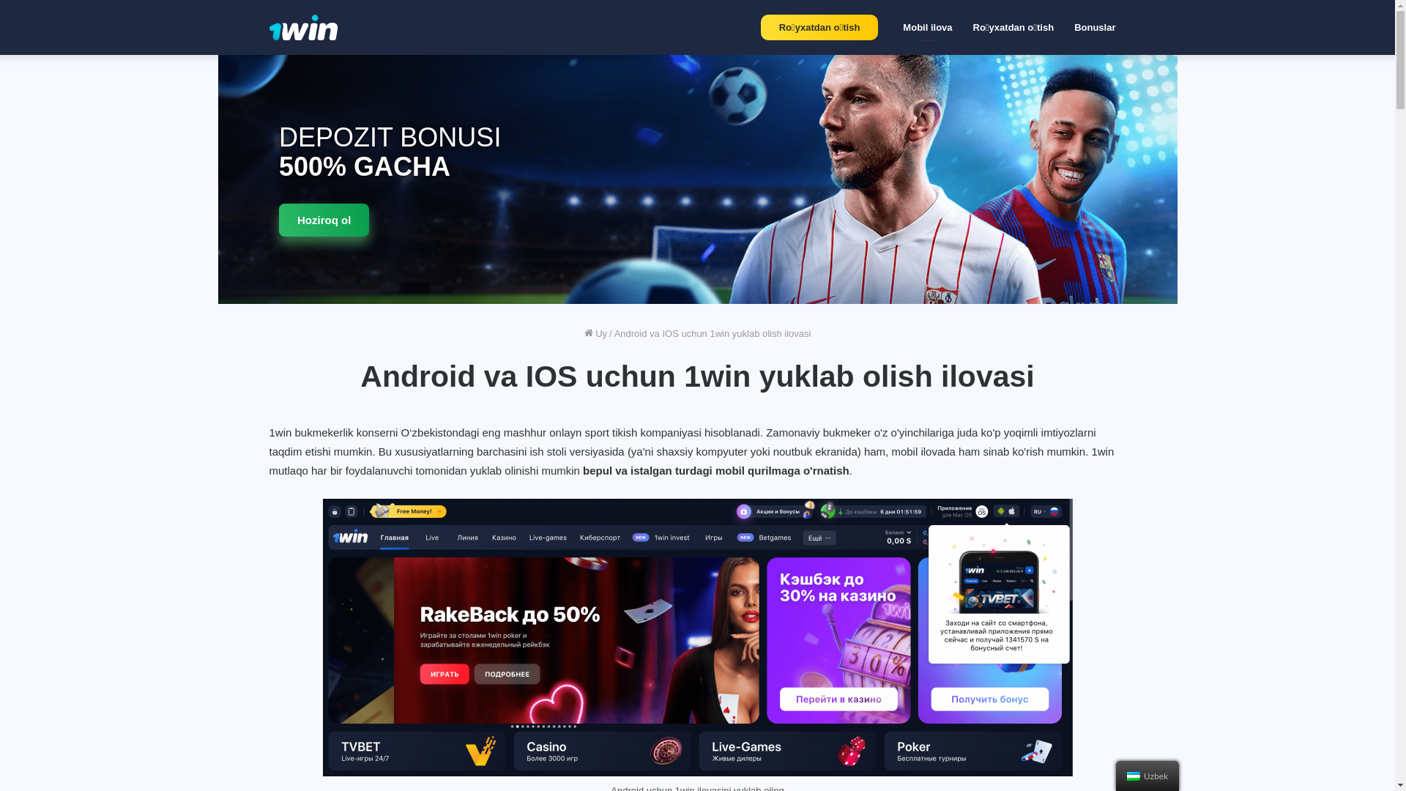 The height and width of the screenshot is (791, 1406). What do you see at coordinates (1095, 28) in the screenshot?
I see `Bonuslar` at bounding box center [1095, 28].